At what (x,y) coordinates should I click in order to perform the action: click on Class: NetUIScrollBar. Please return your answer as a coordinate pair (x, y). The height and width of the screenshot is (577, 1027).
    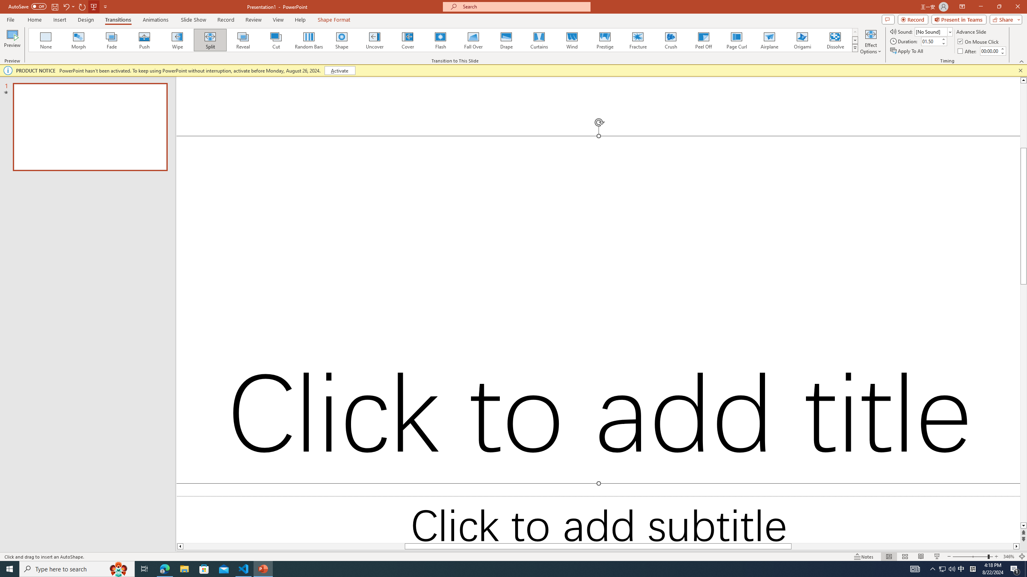
    Looking at the image, I should click on (901, 325).